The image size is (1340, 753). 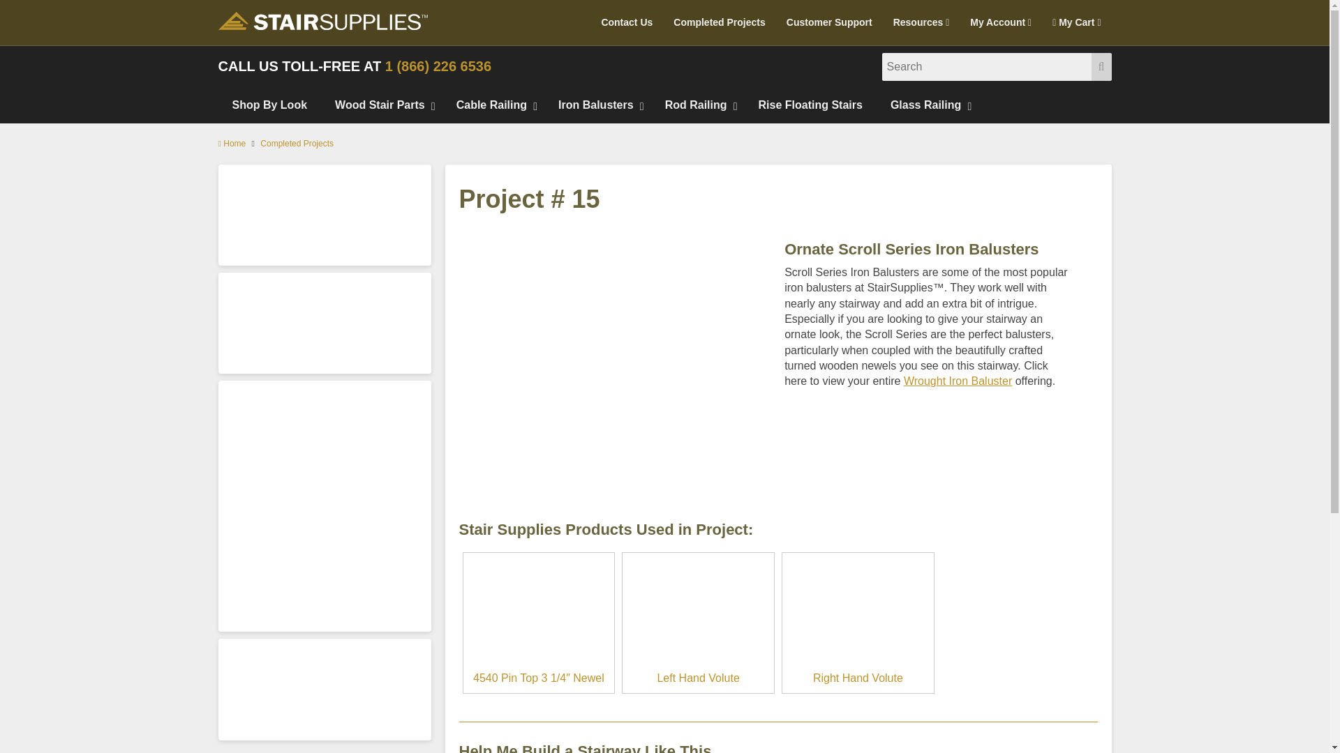 I want to click on Customer Support, so click(x=829, y=22).